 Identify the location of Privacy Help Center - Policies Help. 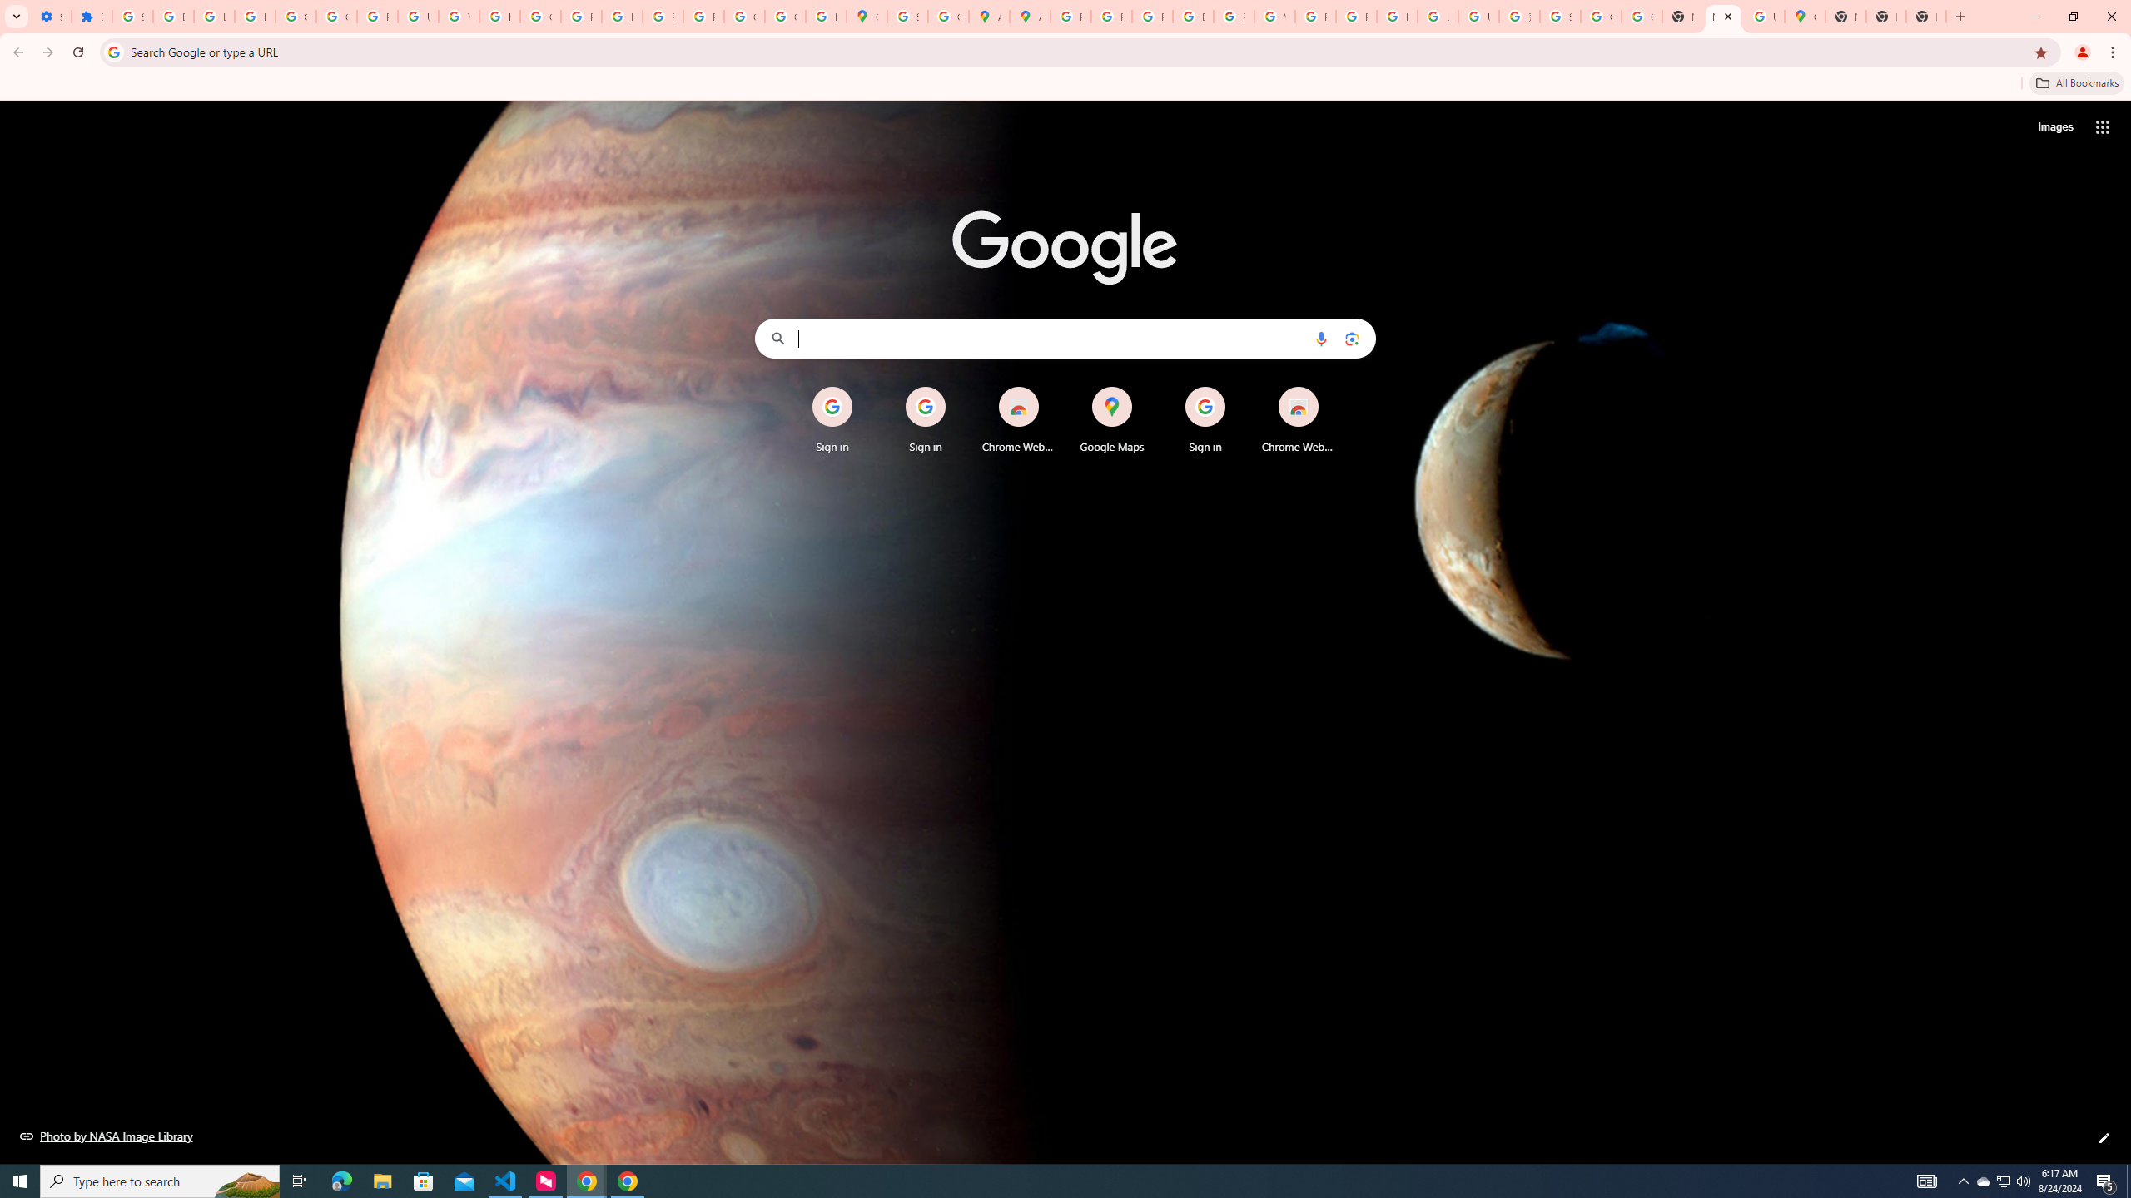
(1152, 17).